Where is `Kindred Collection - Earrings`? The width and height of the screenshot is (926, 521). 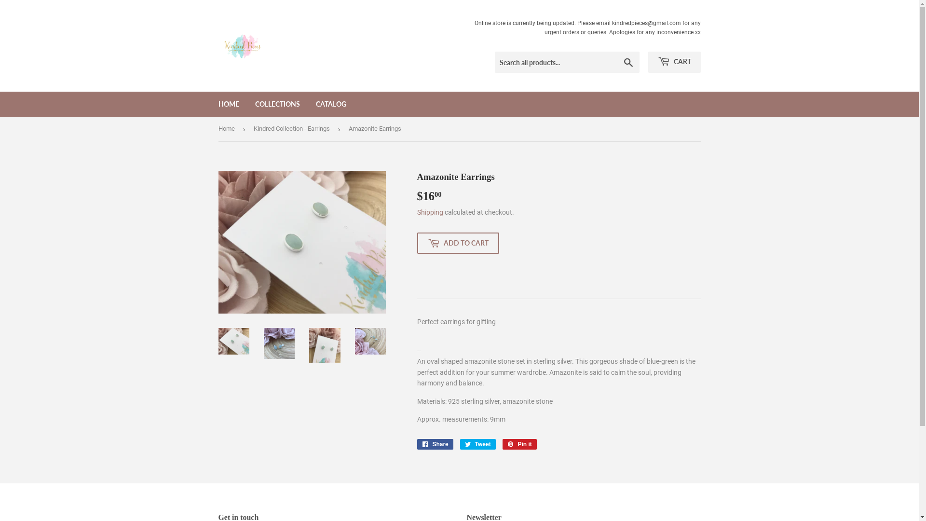
Kindred Collection - Earrings is located at coordinates (293, 129).